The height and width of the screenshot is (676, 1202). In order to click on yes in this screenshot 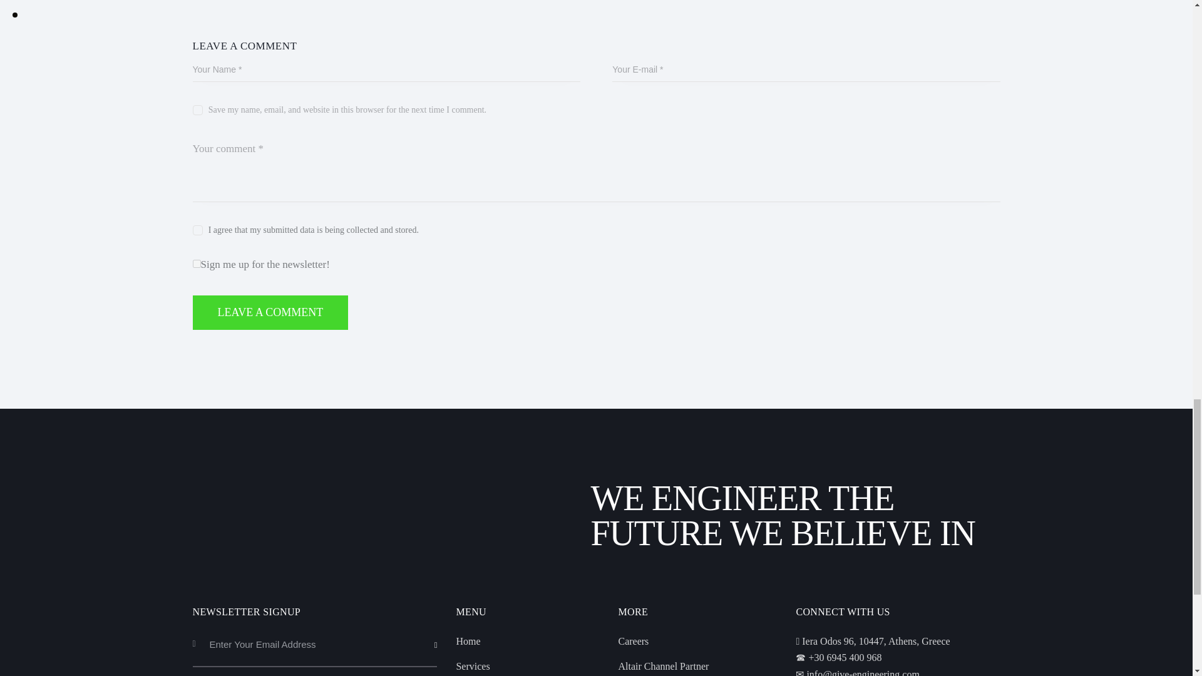, I will do `click(197, 108)`.